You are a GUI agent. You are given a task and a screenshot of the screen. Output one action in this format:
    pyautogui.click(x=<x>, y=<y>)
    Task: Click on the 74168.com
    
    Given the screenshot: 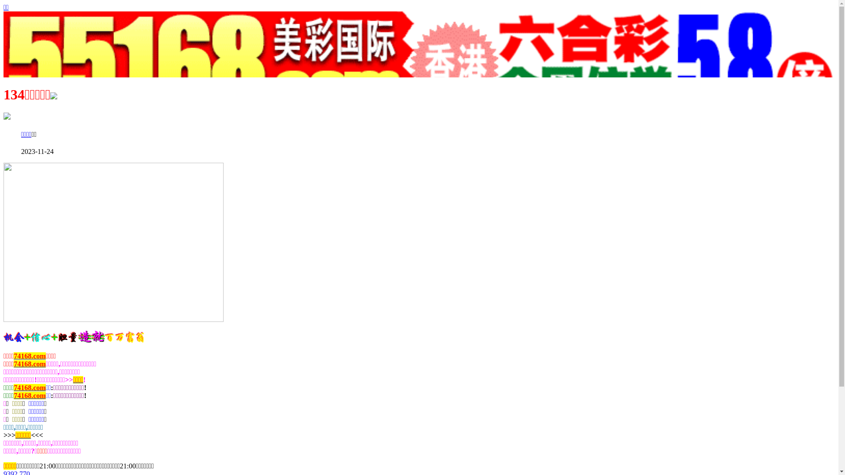 What is the action you would take?
    pyautogui.click(x=29, y=364)
    